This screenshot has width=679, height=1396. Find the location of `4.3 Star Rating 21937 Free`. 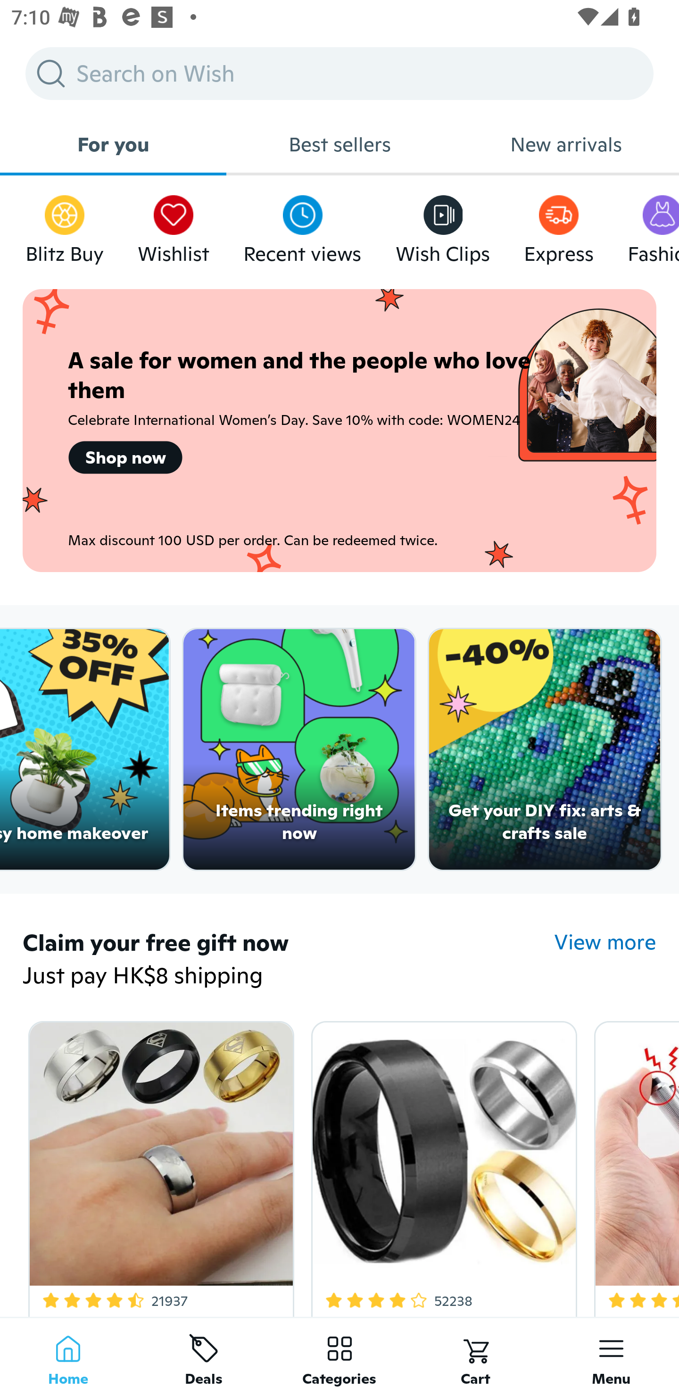

4.3 Star Rating 21937 Free is located at coordinates (158, 1165).